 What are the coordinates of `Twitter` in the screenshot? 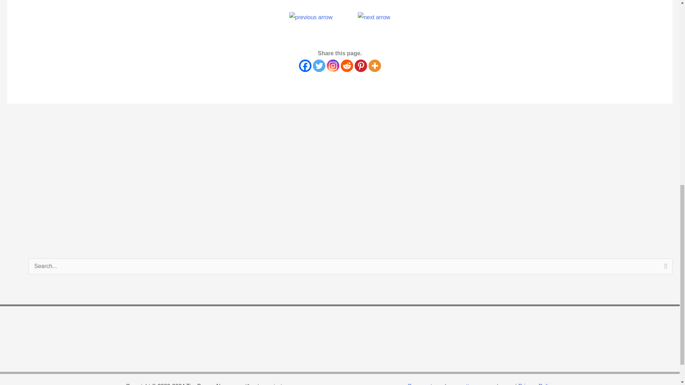 It's located at (318, 66).